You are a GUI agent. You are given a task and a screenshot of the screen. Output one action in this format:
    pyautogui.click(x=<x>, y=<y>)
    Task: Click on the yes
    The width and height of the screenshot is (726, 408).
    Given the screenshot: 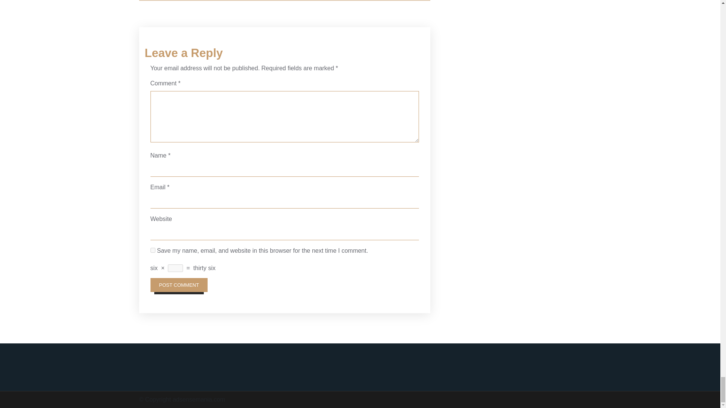 What is the action you would take?
    pyautogui.click(x=153, y=250)
    